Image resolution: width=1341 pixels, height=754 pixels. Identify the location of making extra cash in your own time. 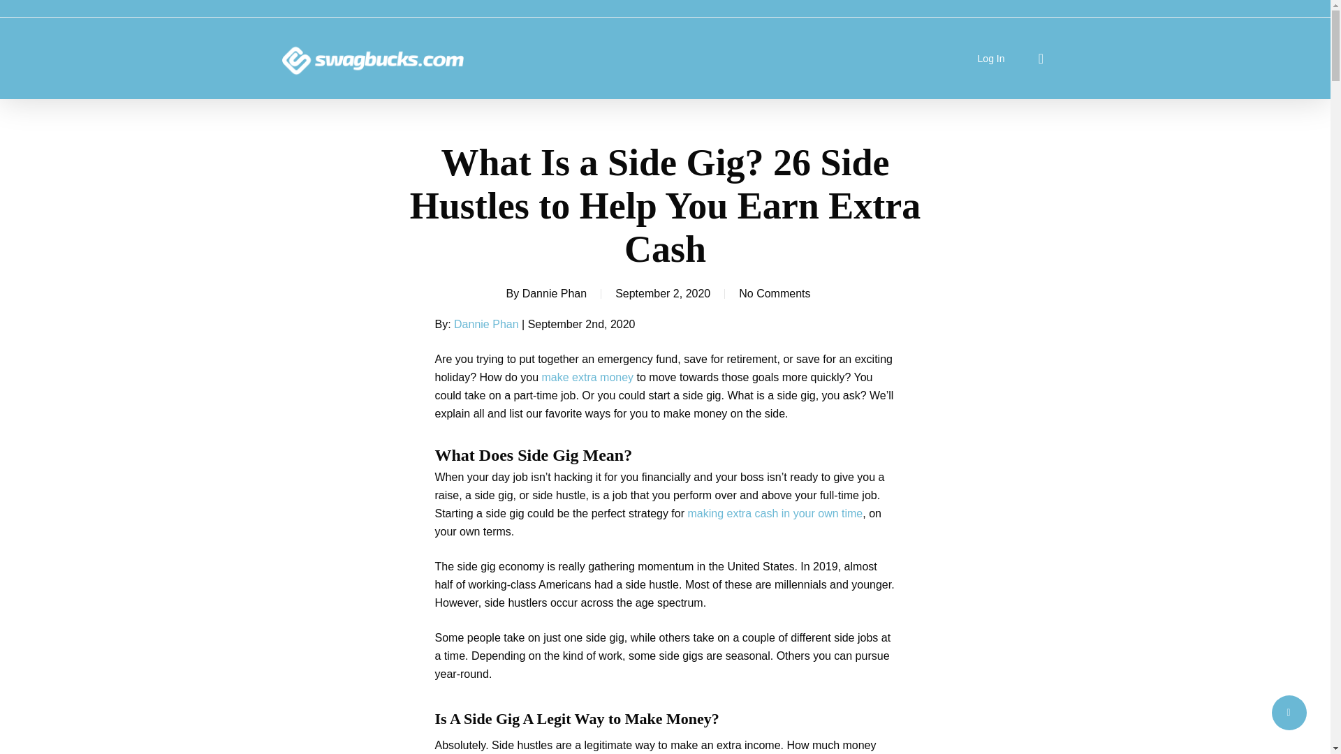
(774, 513).